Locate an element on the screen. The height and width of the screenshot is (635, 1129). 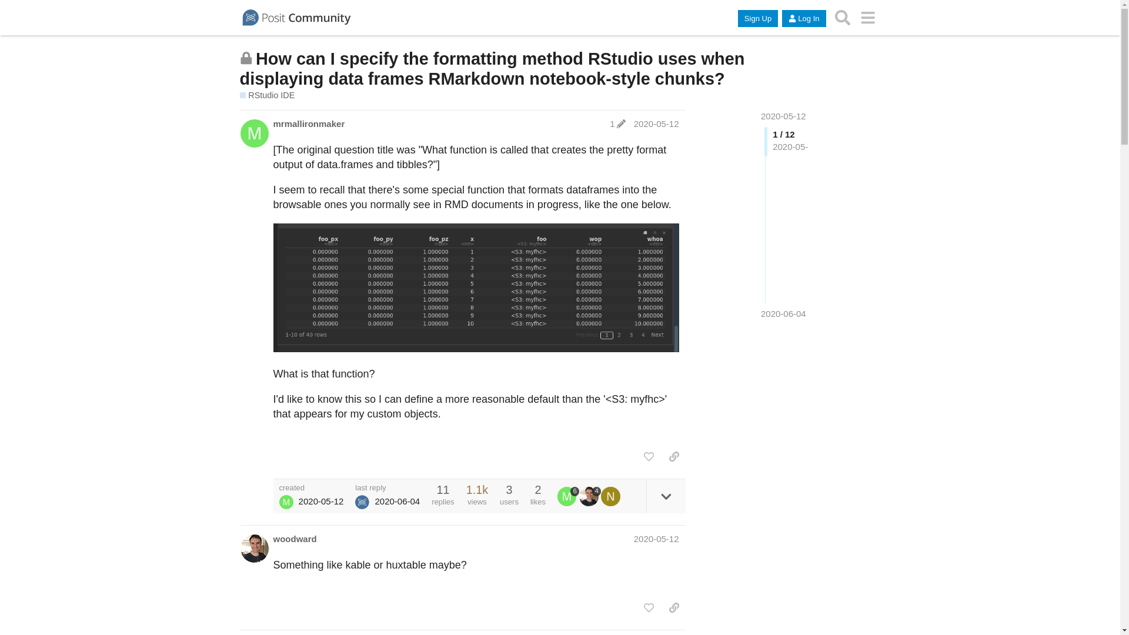
menu is located at coordinates (868, 18).